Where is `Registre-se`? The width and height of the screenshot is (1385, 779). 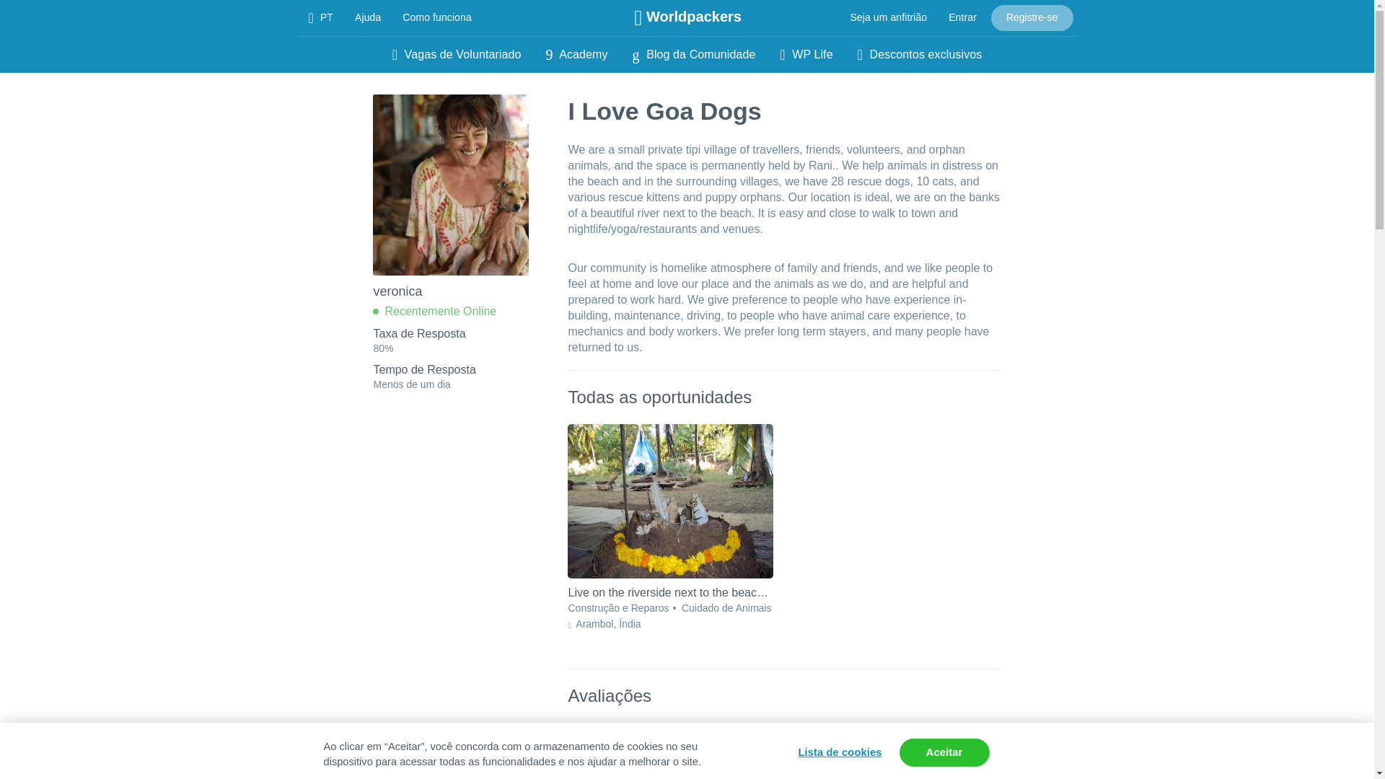 Registre-se is located at coordinates (1032, 17).